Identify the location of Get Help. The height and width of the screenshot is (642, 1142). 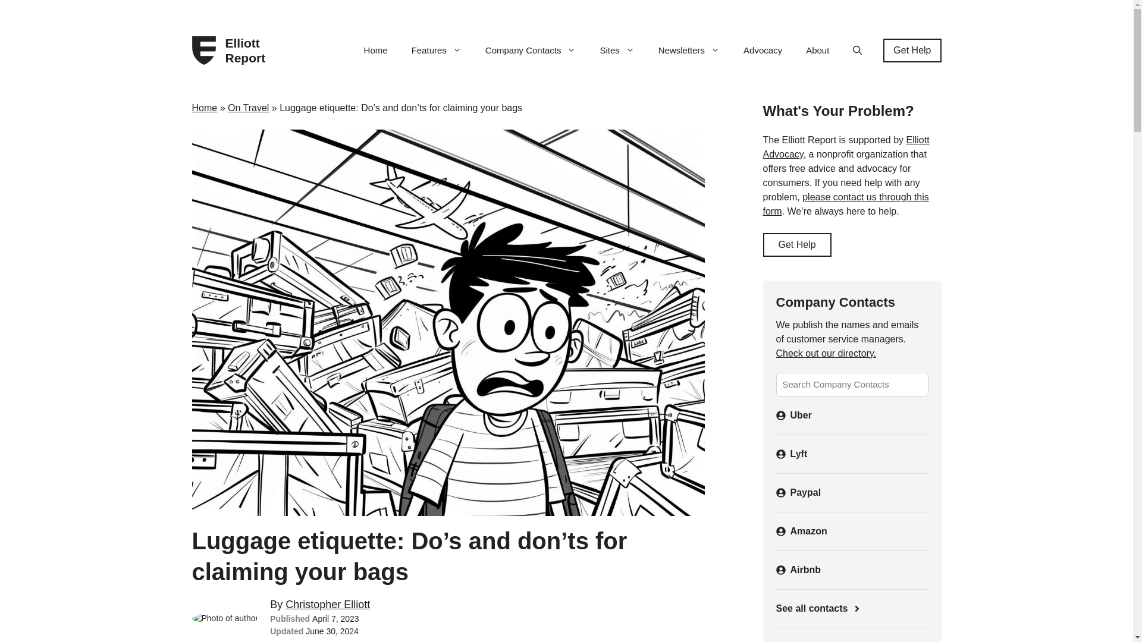
(912, 50).